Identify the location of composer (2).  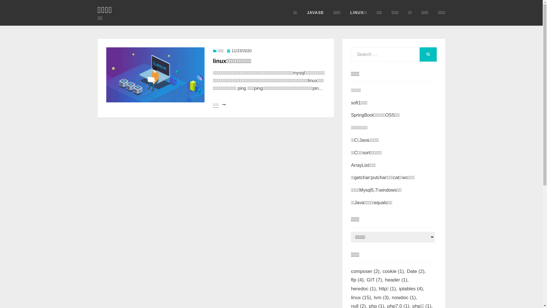
(367, 271).